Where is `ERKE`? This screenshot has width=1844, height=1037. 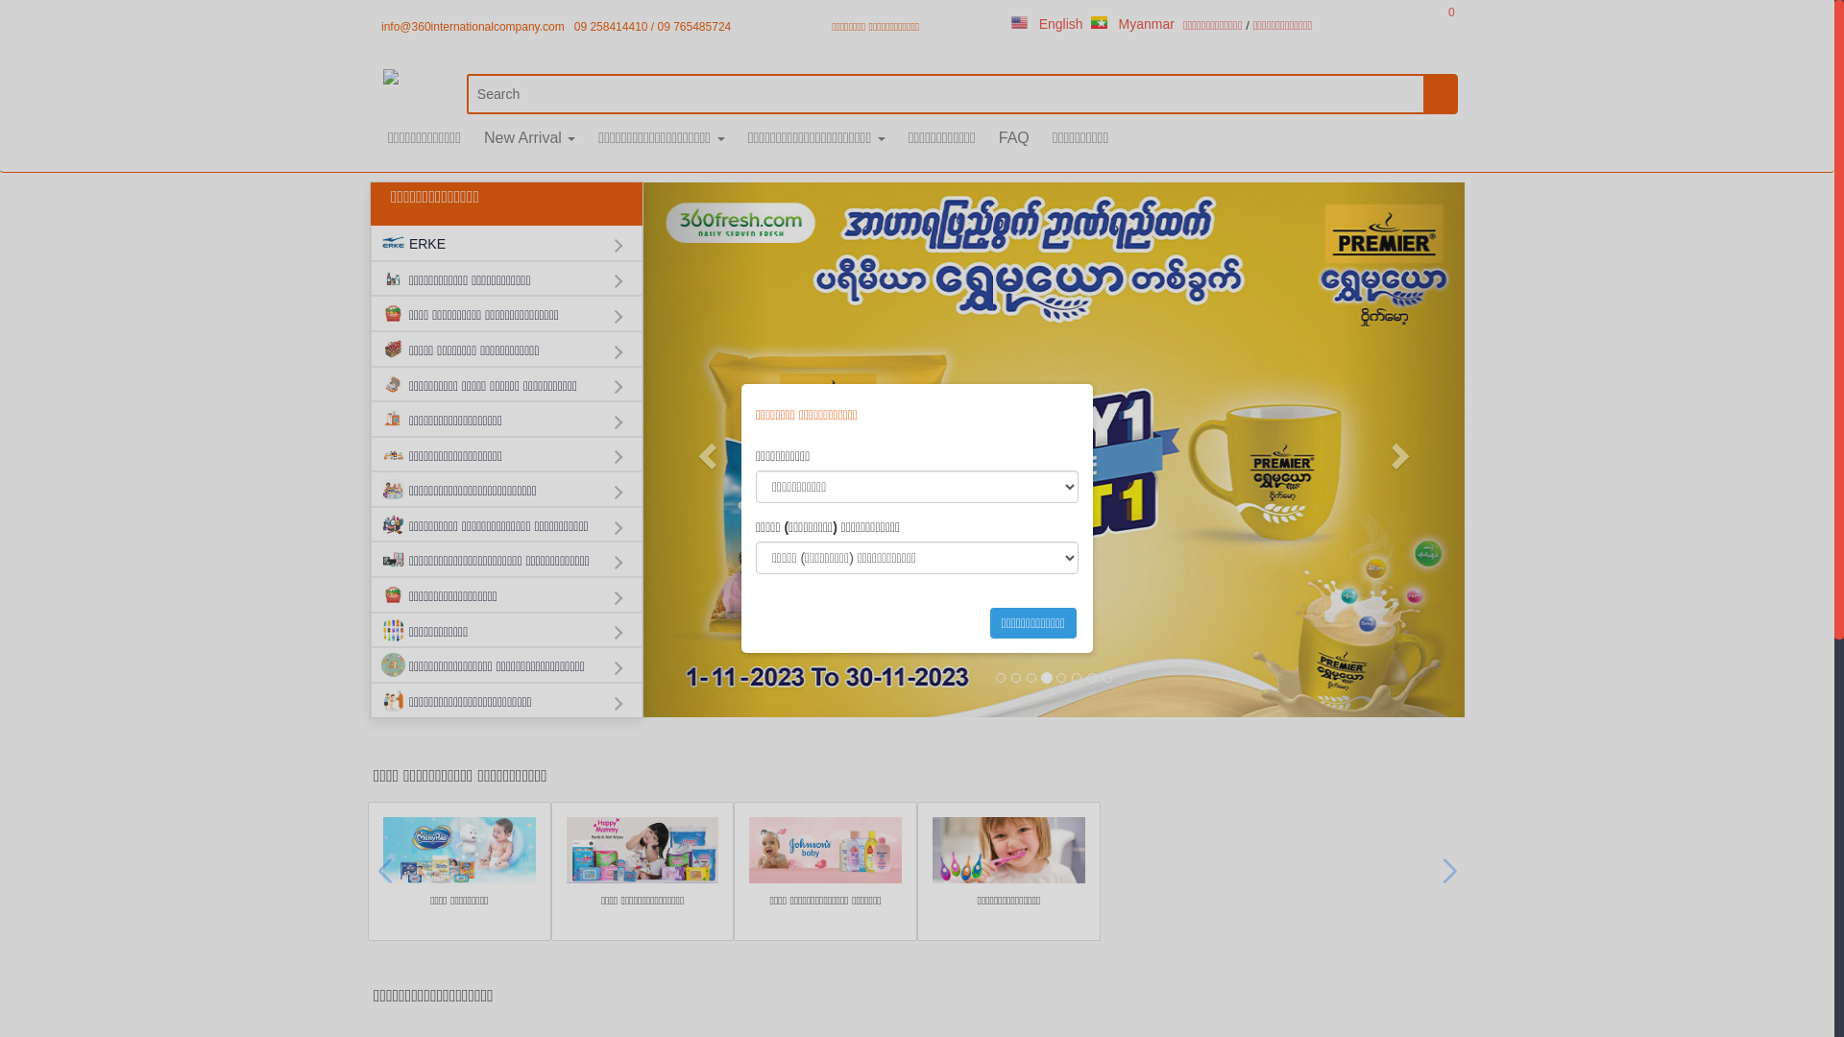 ERKE is located at coordinates (507, 244).